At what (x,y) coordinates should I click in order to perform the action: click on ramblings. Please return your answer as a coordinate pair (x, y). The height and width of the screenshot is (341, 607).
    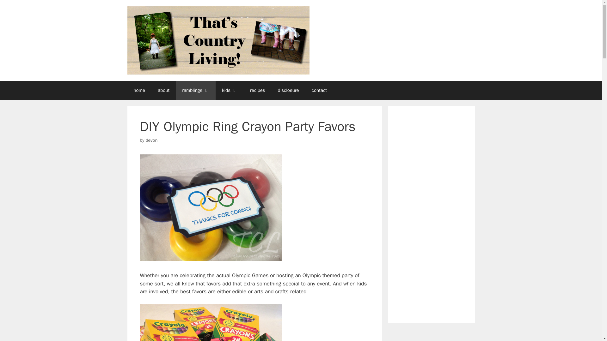
    Looking at the image, I should click on (195, 90).